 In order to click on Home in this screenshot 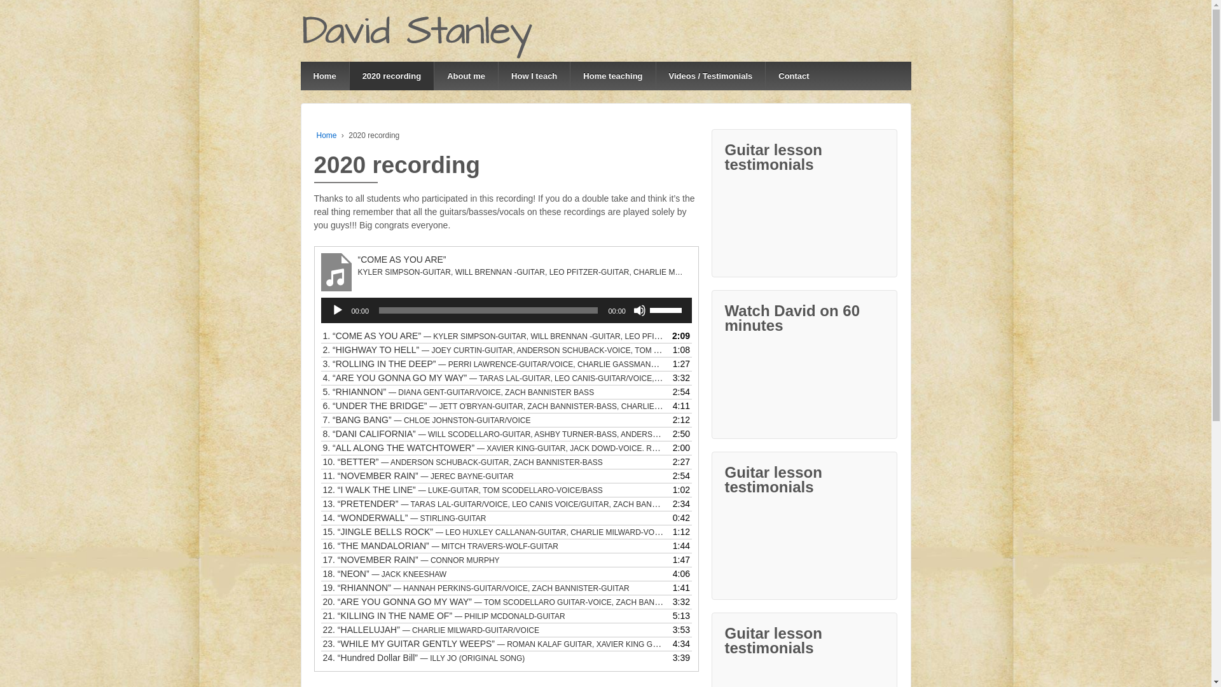, I will do `click(324, 76)`.